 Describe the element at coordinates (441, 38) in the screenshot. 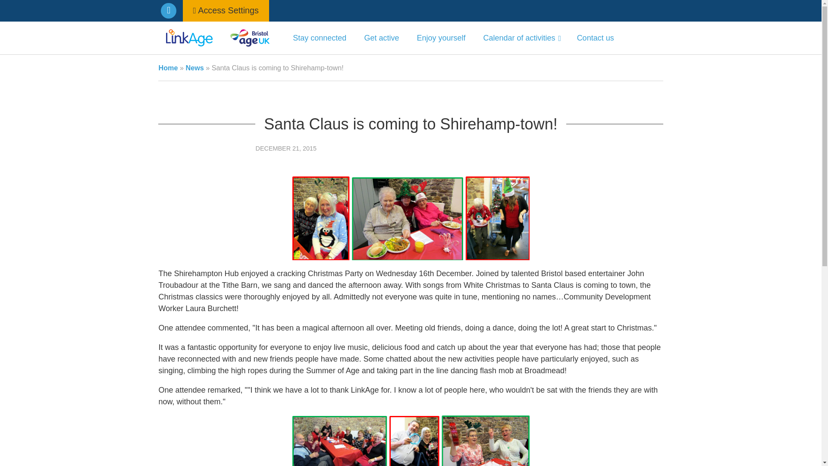

I see `Enjoy yourself` at that location.